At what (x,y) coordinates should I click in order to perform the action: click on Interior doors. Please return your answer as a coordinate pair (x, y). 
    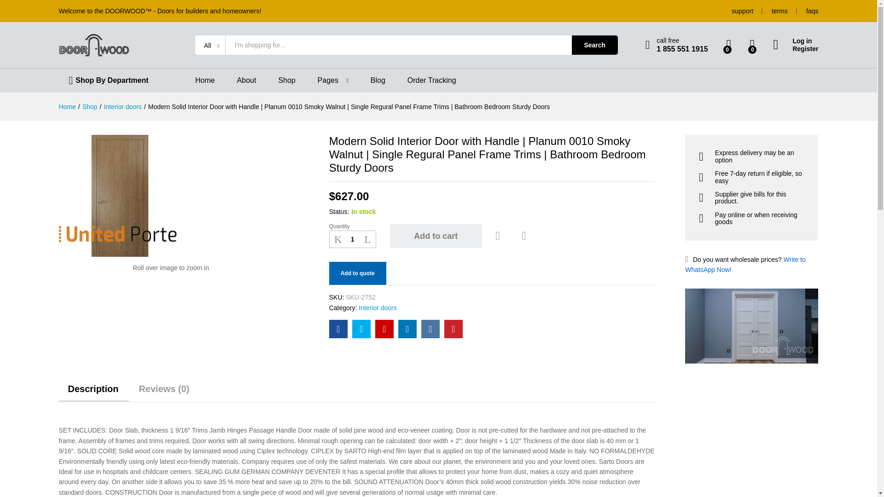
    Looking at the image, I should click on (122, 106).